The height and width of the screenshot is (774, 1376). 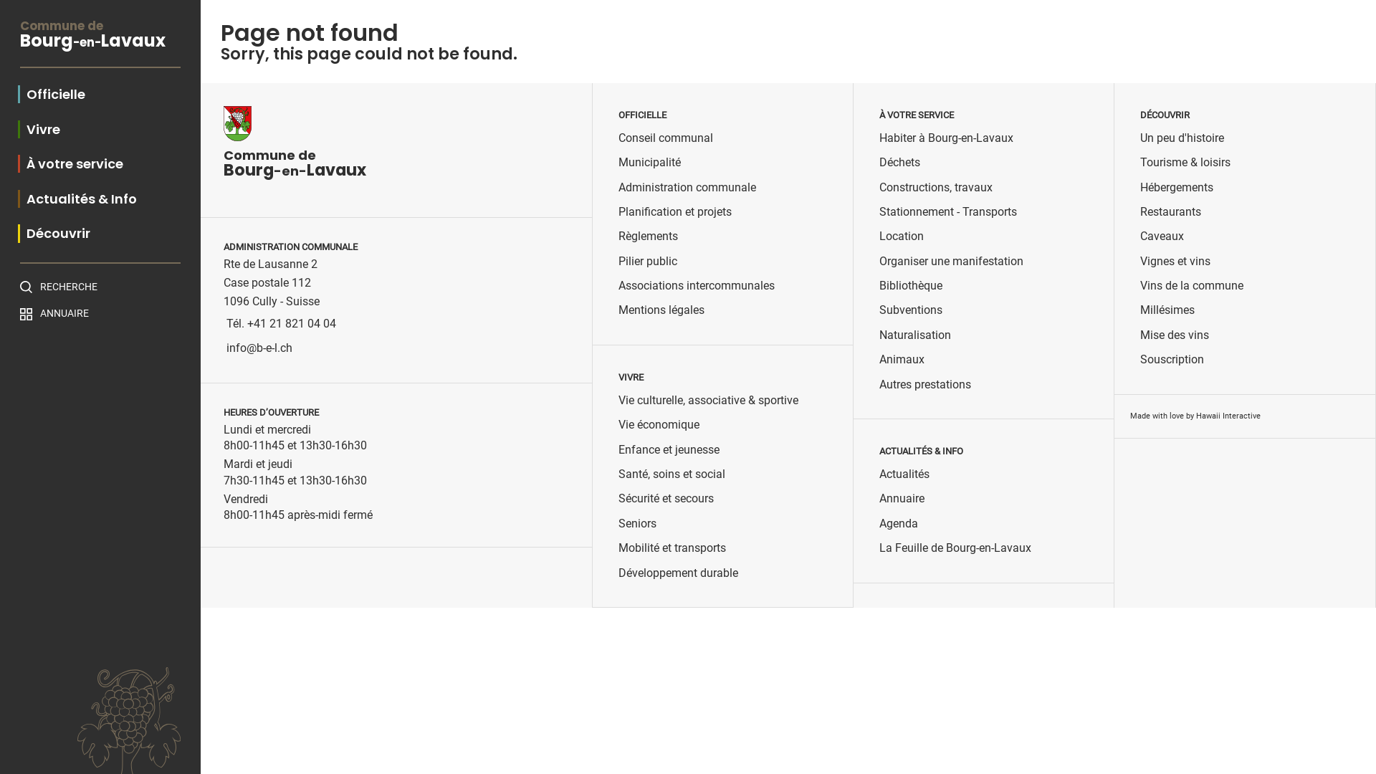 I want to click on Subventions, so click(x=911, y=310).